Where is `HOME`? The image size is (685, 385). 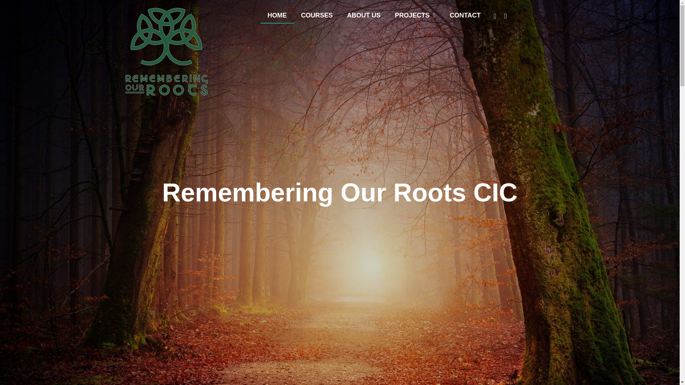
HOME is located at coordinates (277, 15).